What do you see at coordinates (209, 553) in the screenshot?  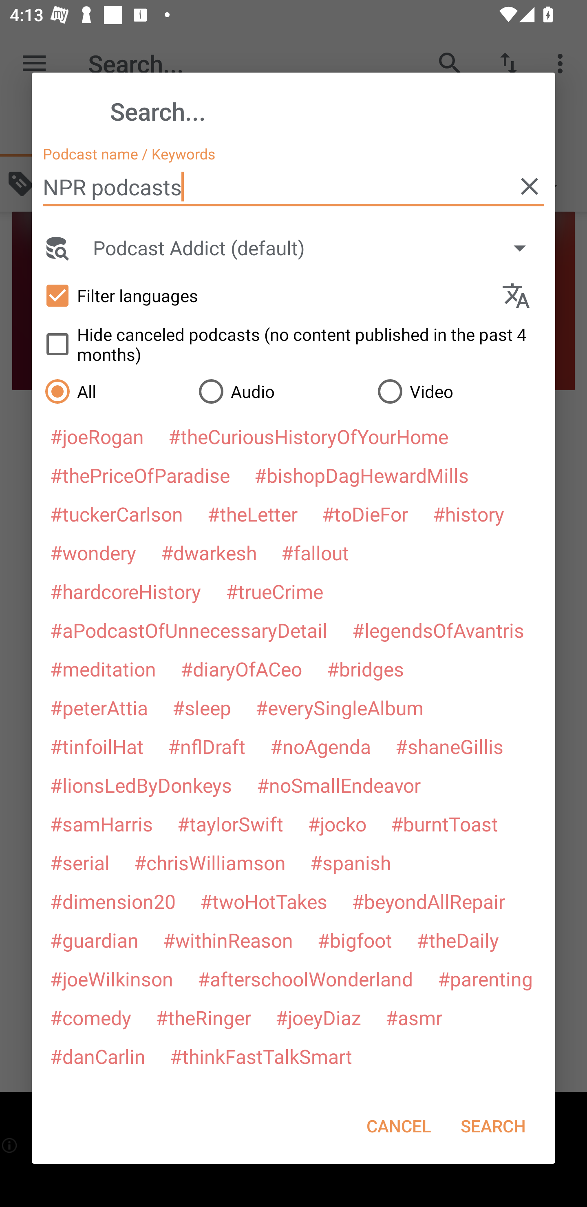 I see `#dwarkesh` at bounding box center [209, 553].